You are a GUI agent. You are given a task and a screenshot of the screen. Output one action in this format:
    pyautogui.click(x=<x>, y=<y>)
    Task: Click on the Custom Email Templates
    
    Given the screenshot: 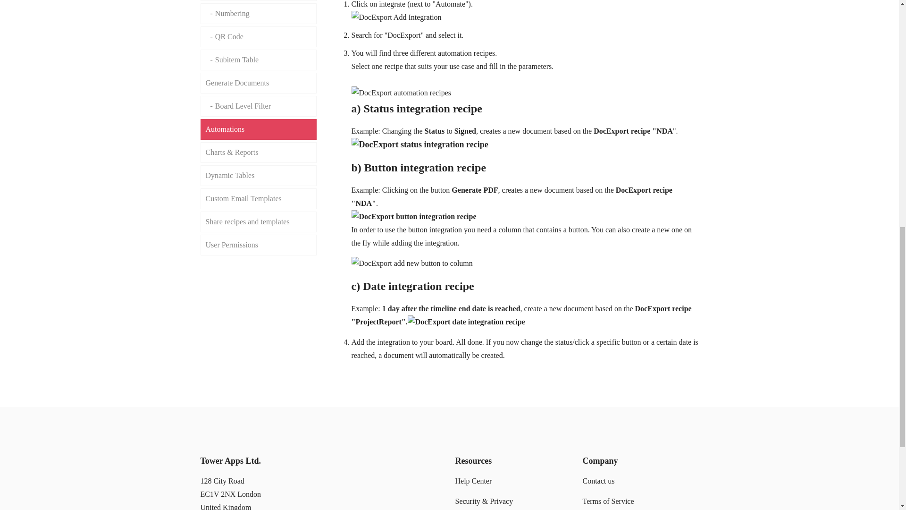 What is the action you would take?
    pyautogui.click(x=258, y=198)
    